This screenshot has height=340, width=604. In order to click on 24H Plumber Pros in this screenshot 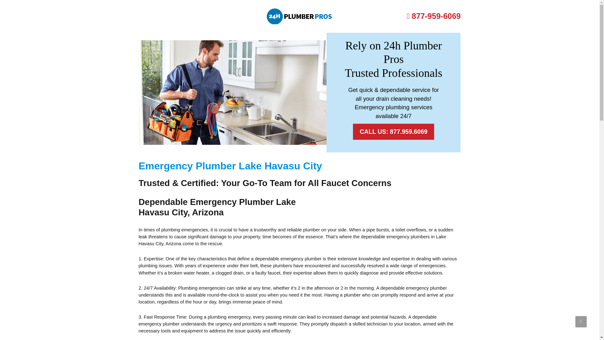, I will do `click(299, 16)`.